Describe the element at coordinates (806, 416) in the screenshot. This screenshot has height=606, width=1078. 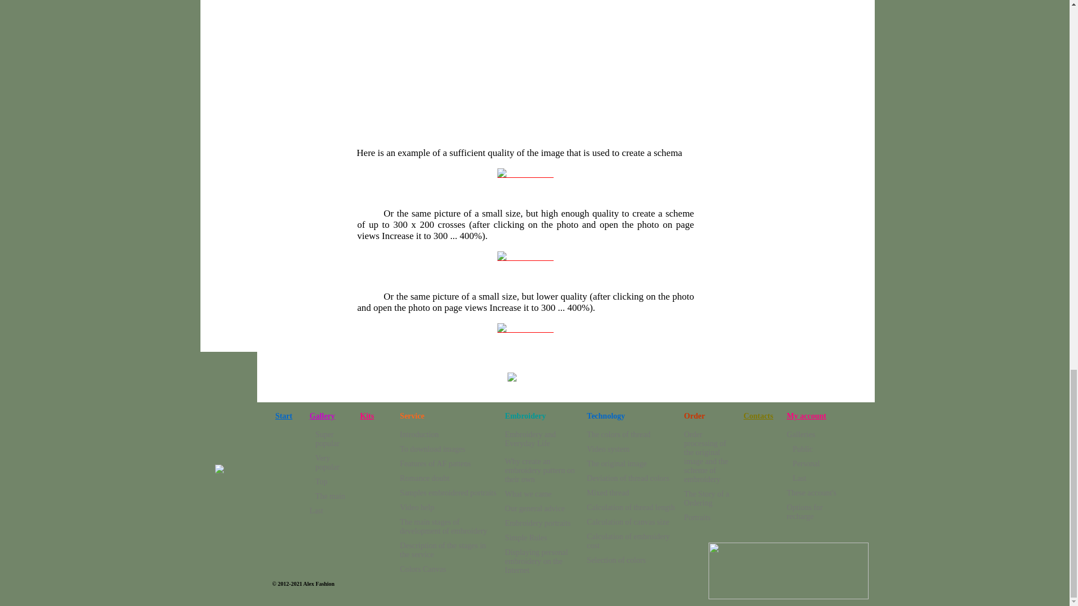
I see `My account` at that location.